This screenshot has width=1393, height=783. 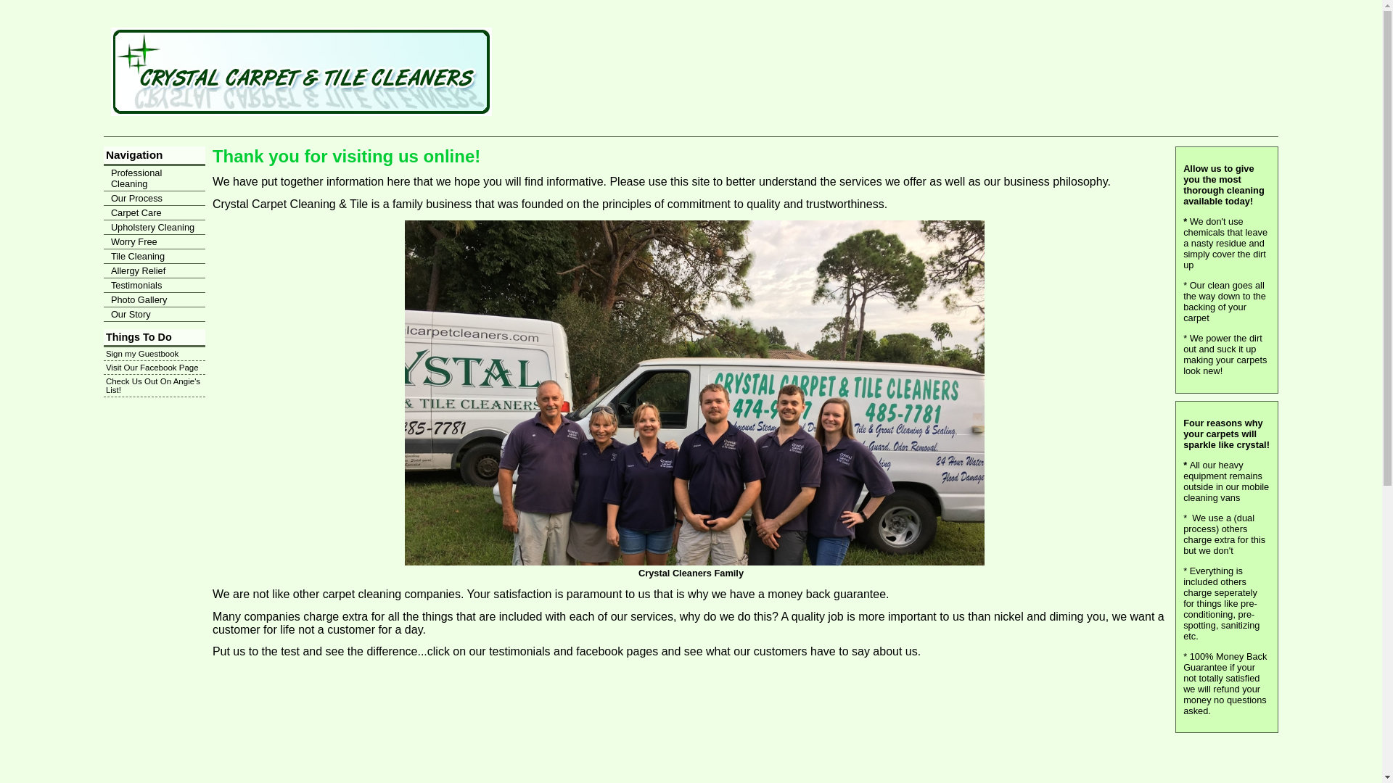 What do you see at coordinates (154, 315) in the screenshot?
I see `Our Story` at bounding box center [154, 315].